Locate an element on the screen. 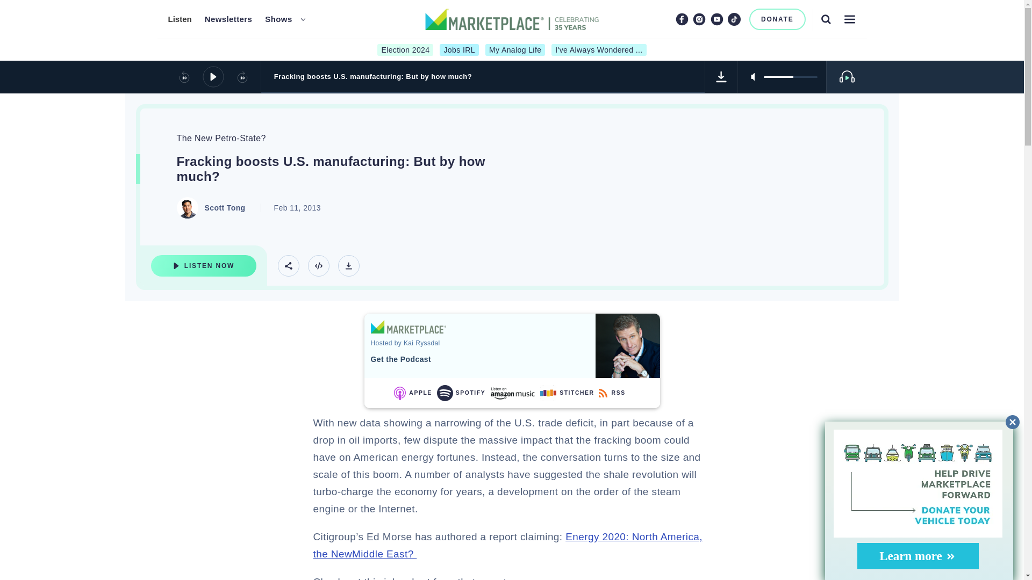 This screenshot has width=1032, height=580. Marketplace is located at coordinates (408, 327).